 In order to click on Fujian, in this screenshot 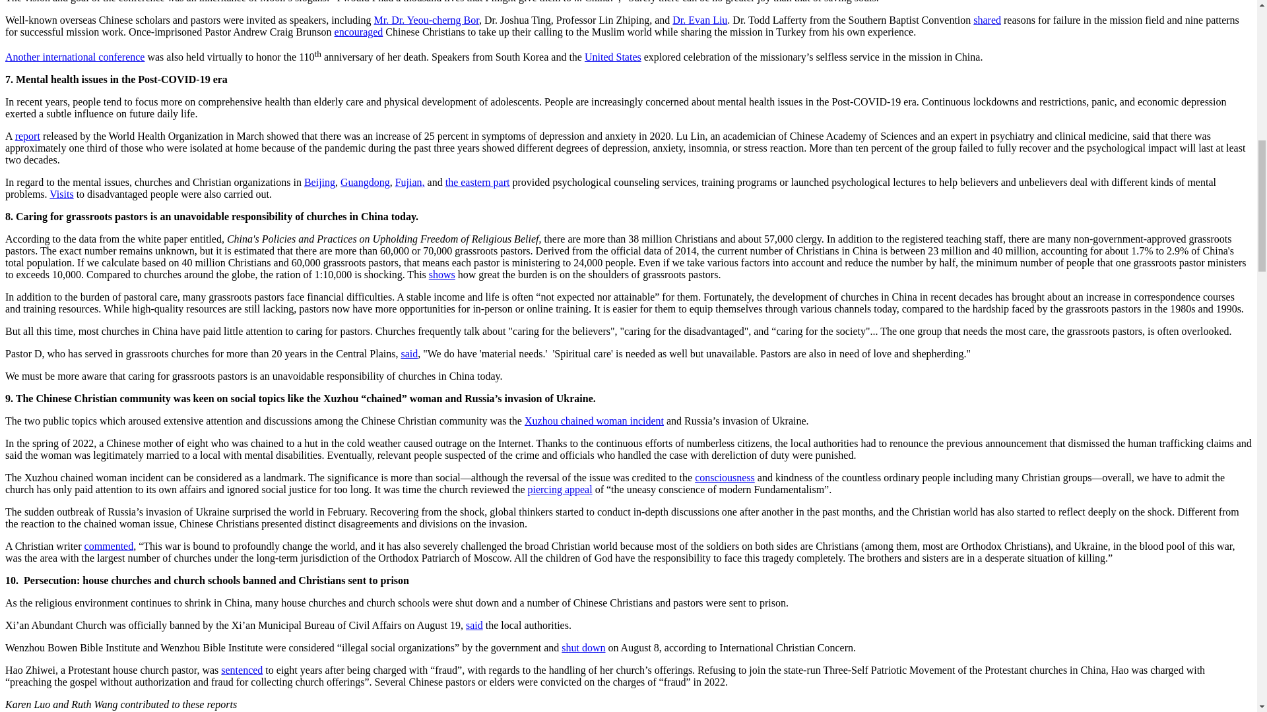, I will do `click(410, 182)`.